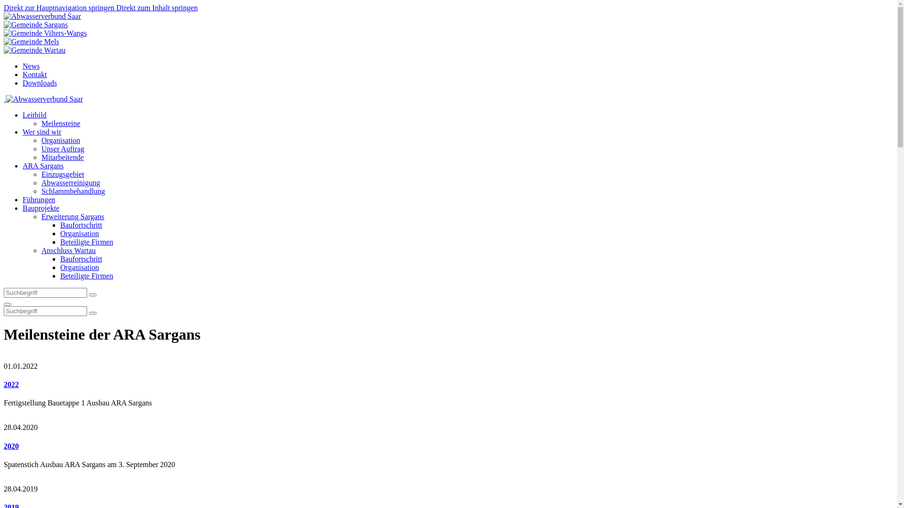 This screenshot has height=508, width=904. Describe the element at coordinates (11, 446) in the screenshot. I see `2020` at that location.